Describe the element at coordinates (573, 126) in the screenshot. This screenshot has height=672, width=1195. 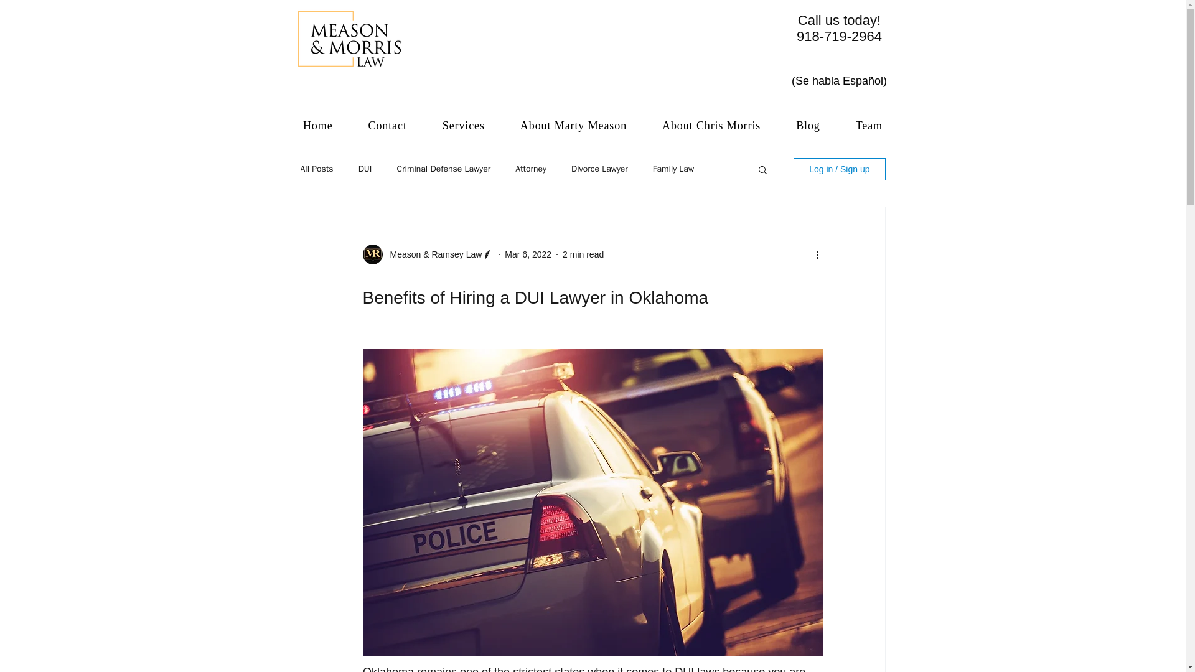
I see `Home` at that location.